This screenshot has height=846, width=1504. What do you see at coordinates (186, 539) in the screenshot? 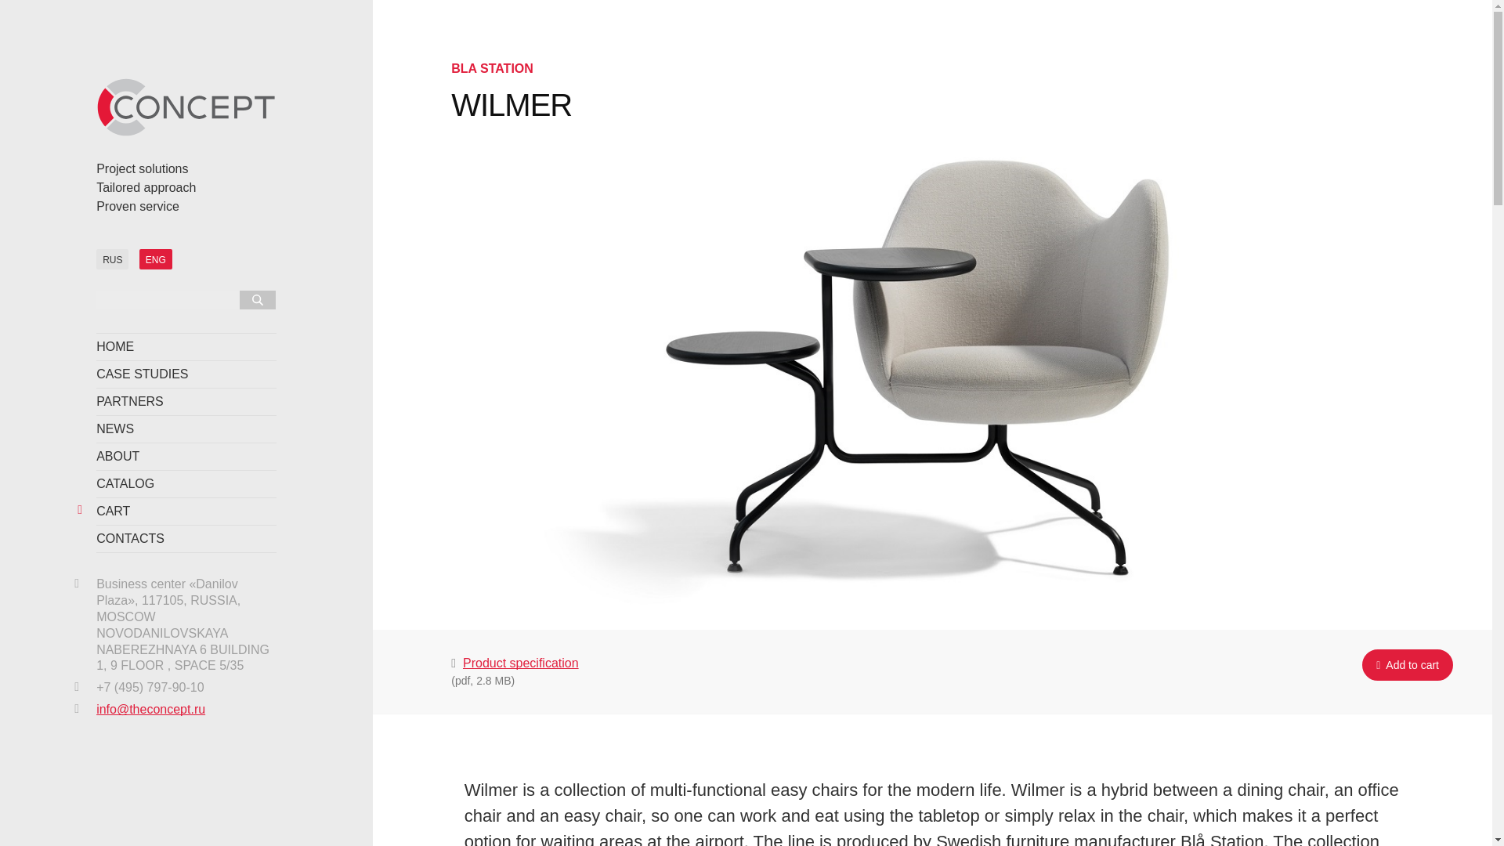
I see `CONTACTS` at bounding box center [186, 539].